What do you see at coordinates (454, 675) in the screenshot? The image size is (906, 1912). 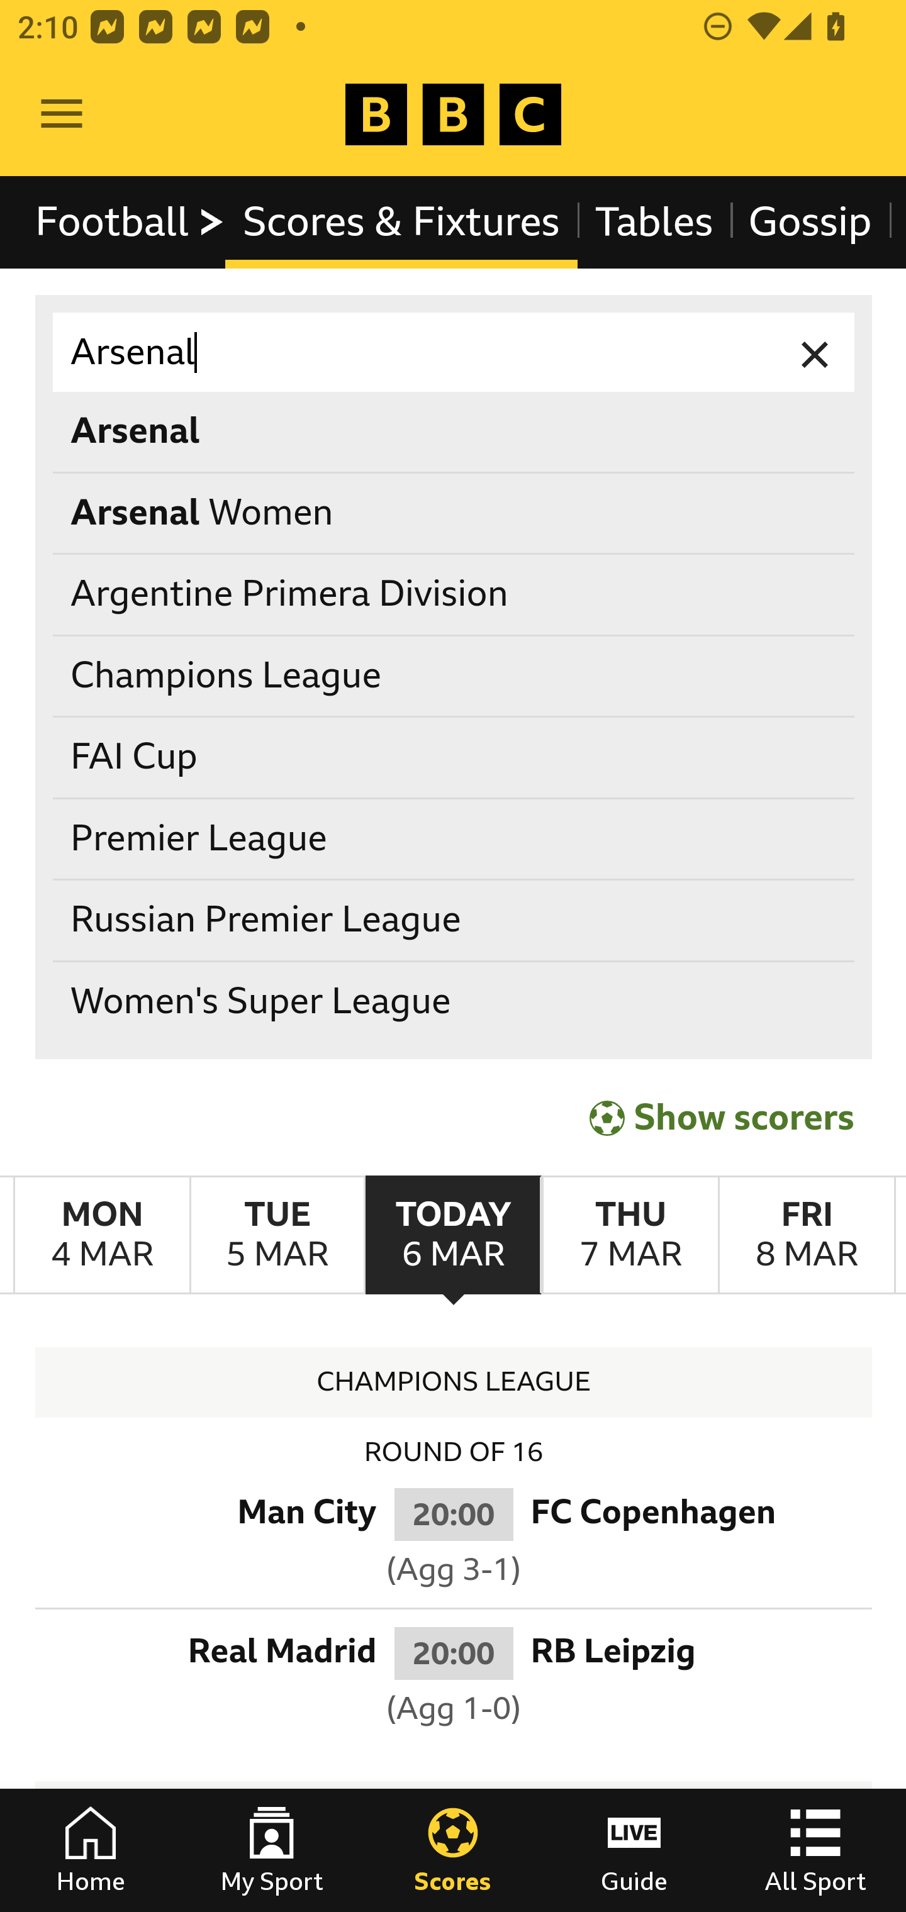 I see `Champions League` at bounding box center [454, 675].